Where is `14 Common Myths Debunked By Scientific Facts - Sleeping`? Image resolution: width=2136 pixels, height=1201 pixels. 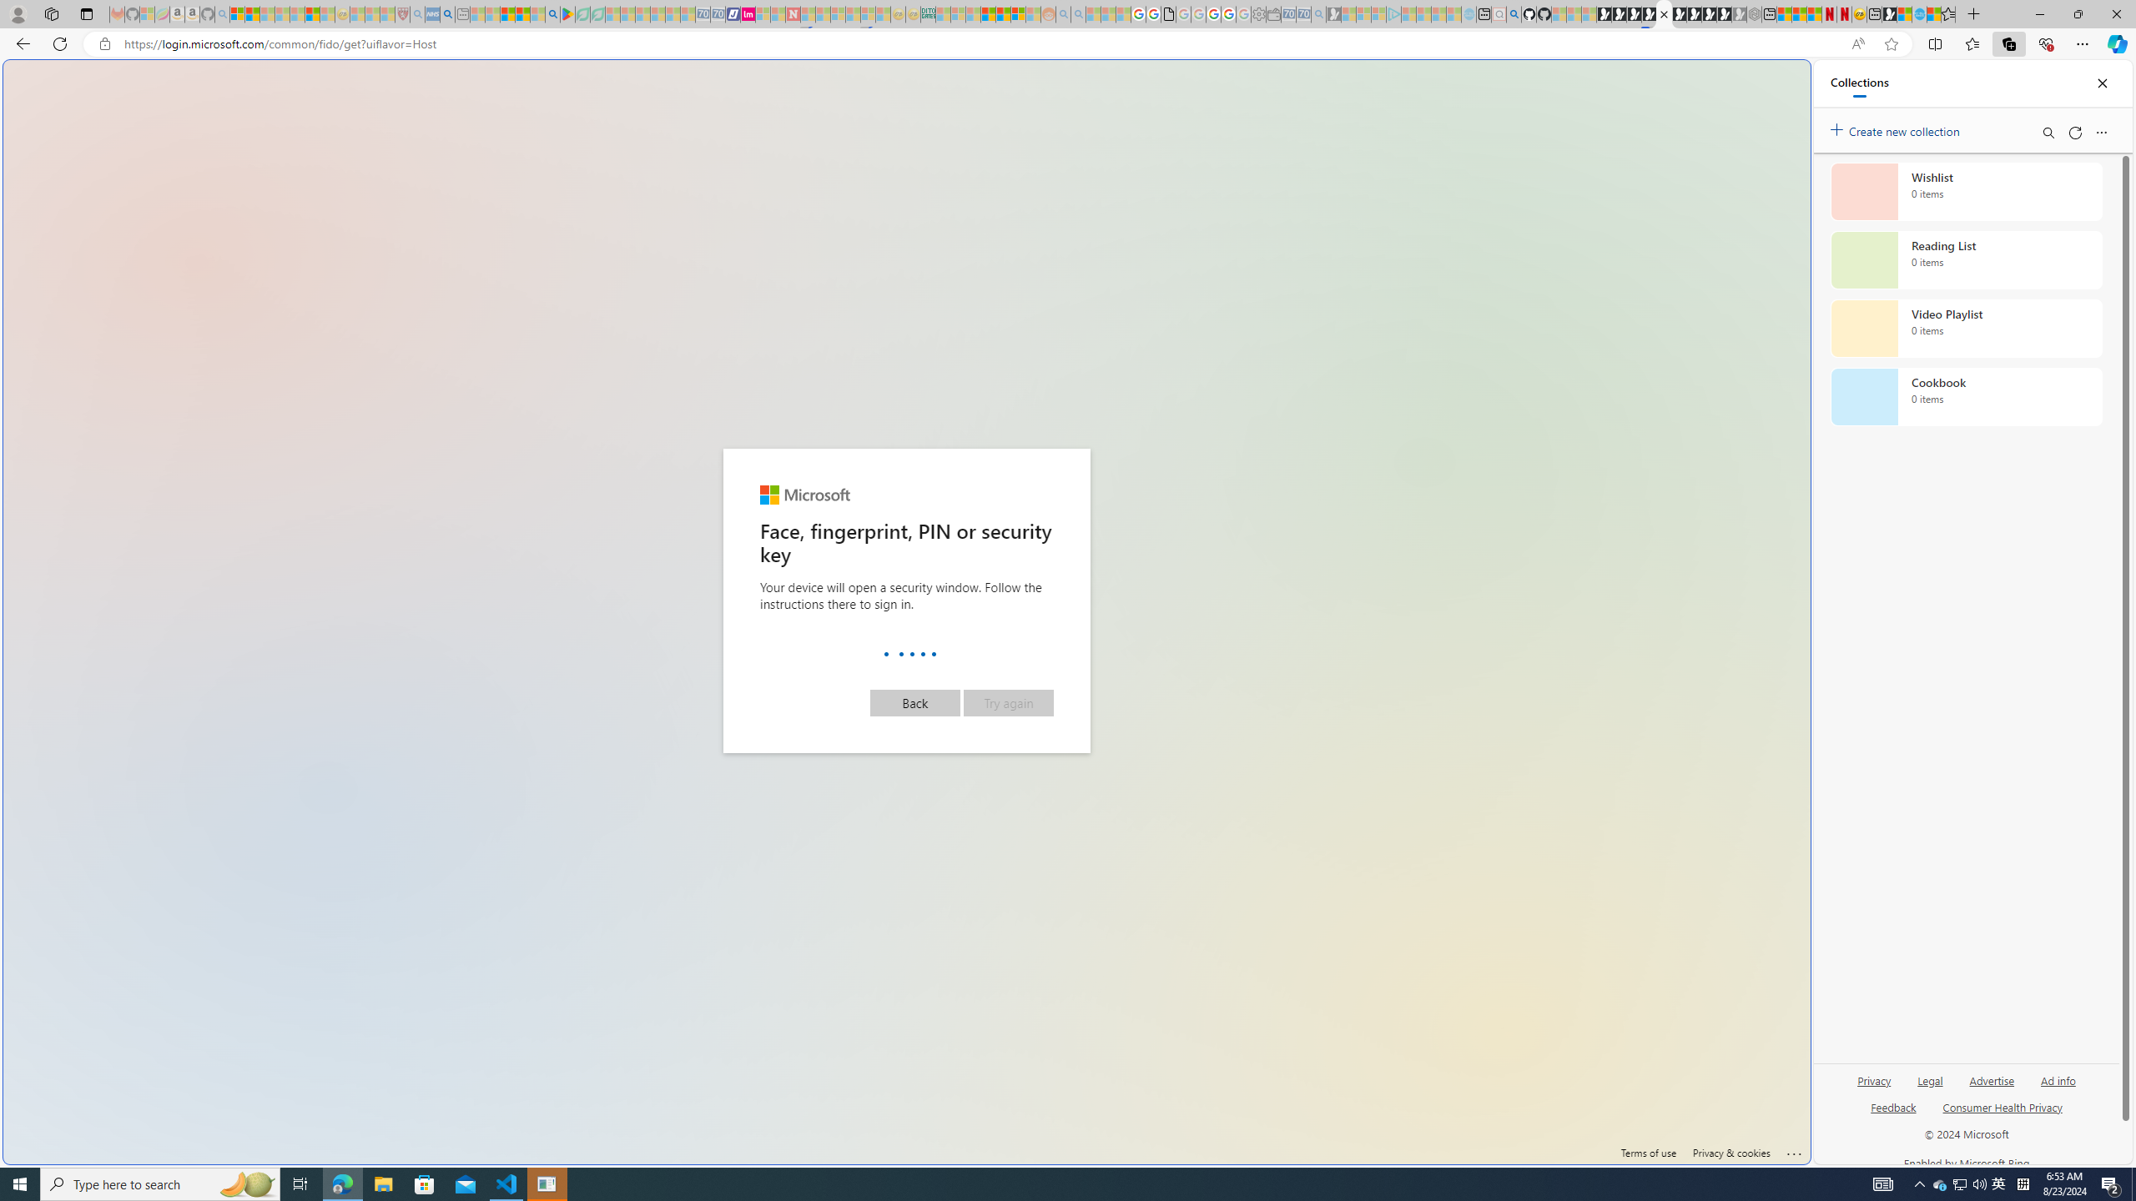
14 Common Myths Debunked By Scientific Facts - Sleeping is located at coordinates (823, 14).